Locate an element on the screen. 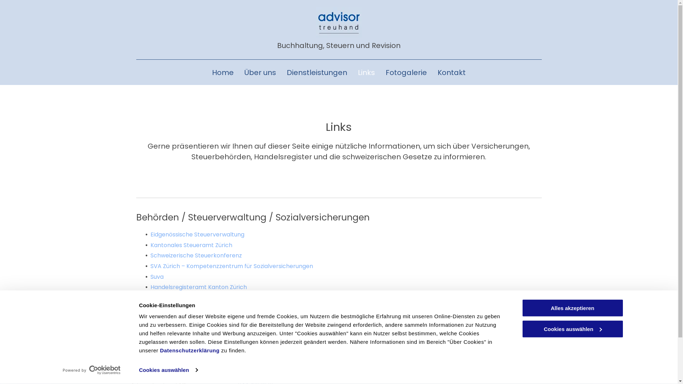  Impressum is located at coordinates (532, 377).